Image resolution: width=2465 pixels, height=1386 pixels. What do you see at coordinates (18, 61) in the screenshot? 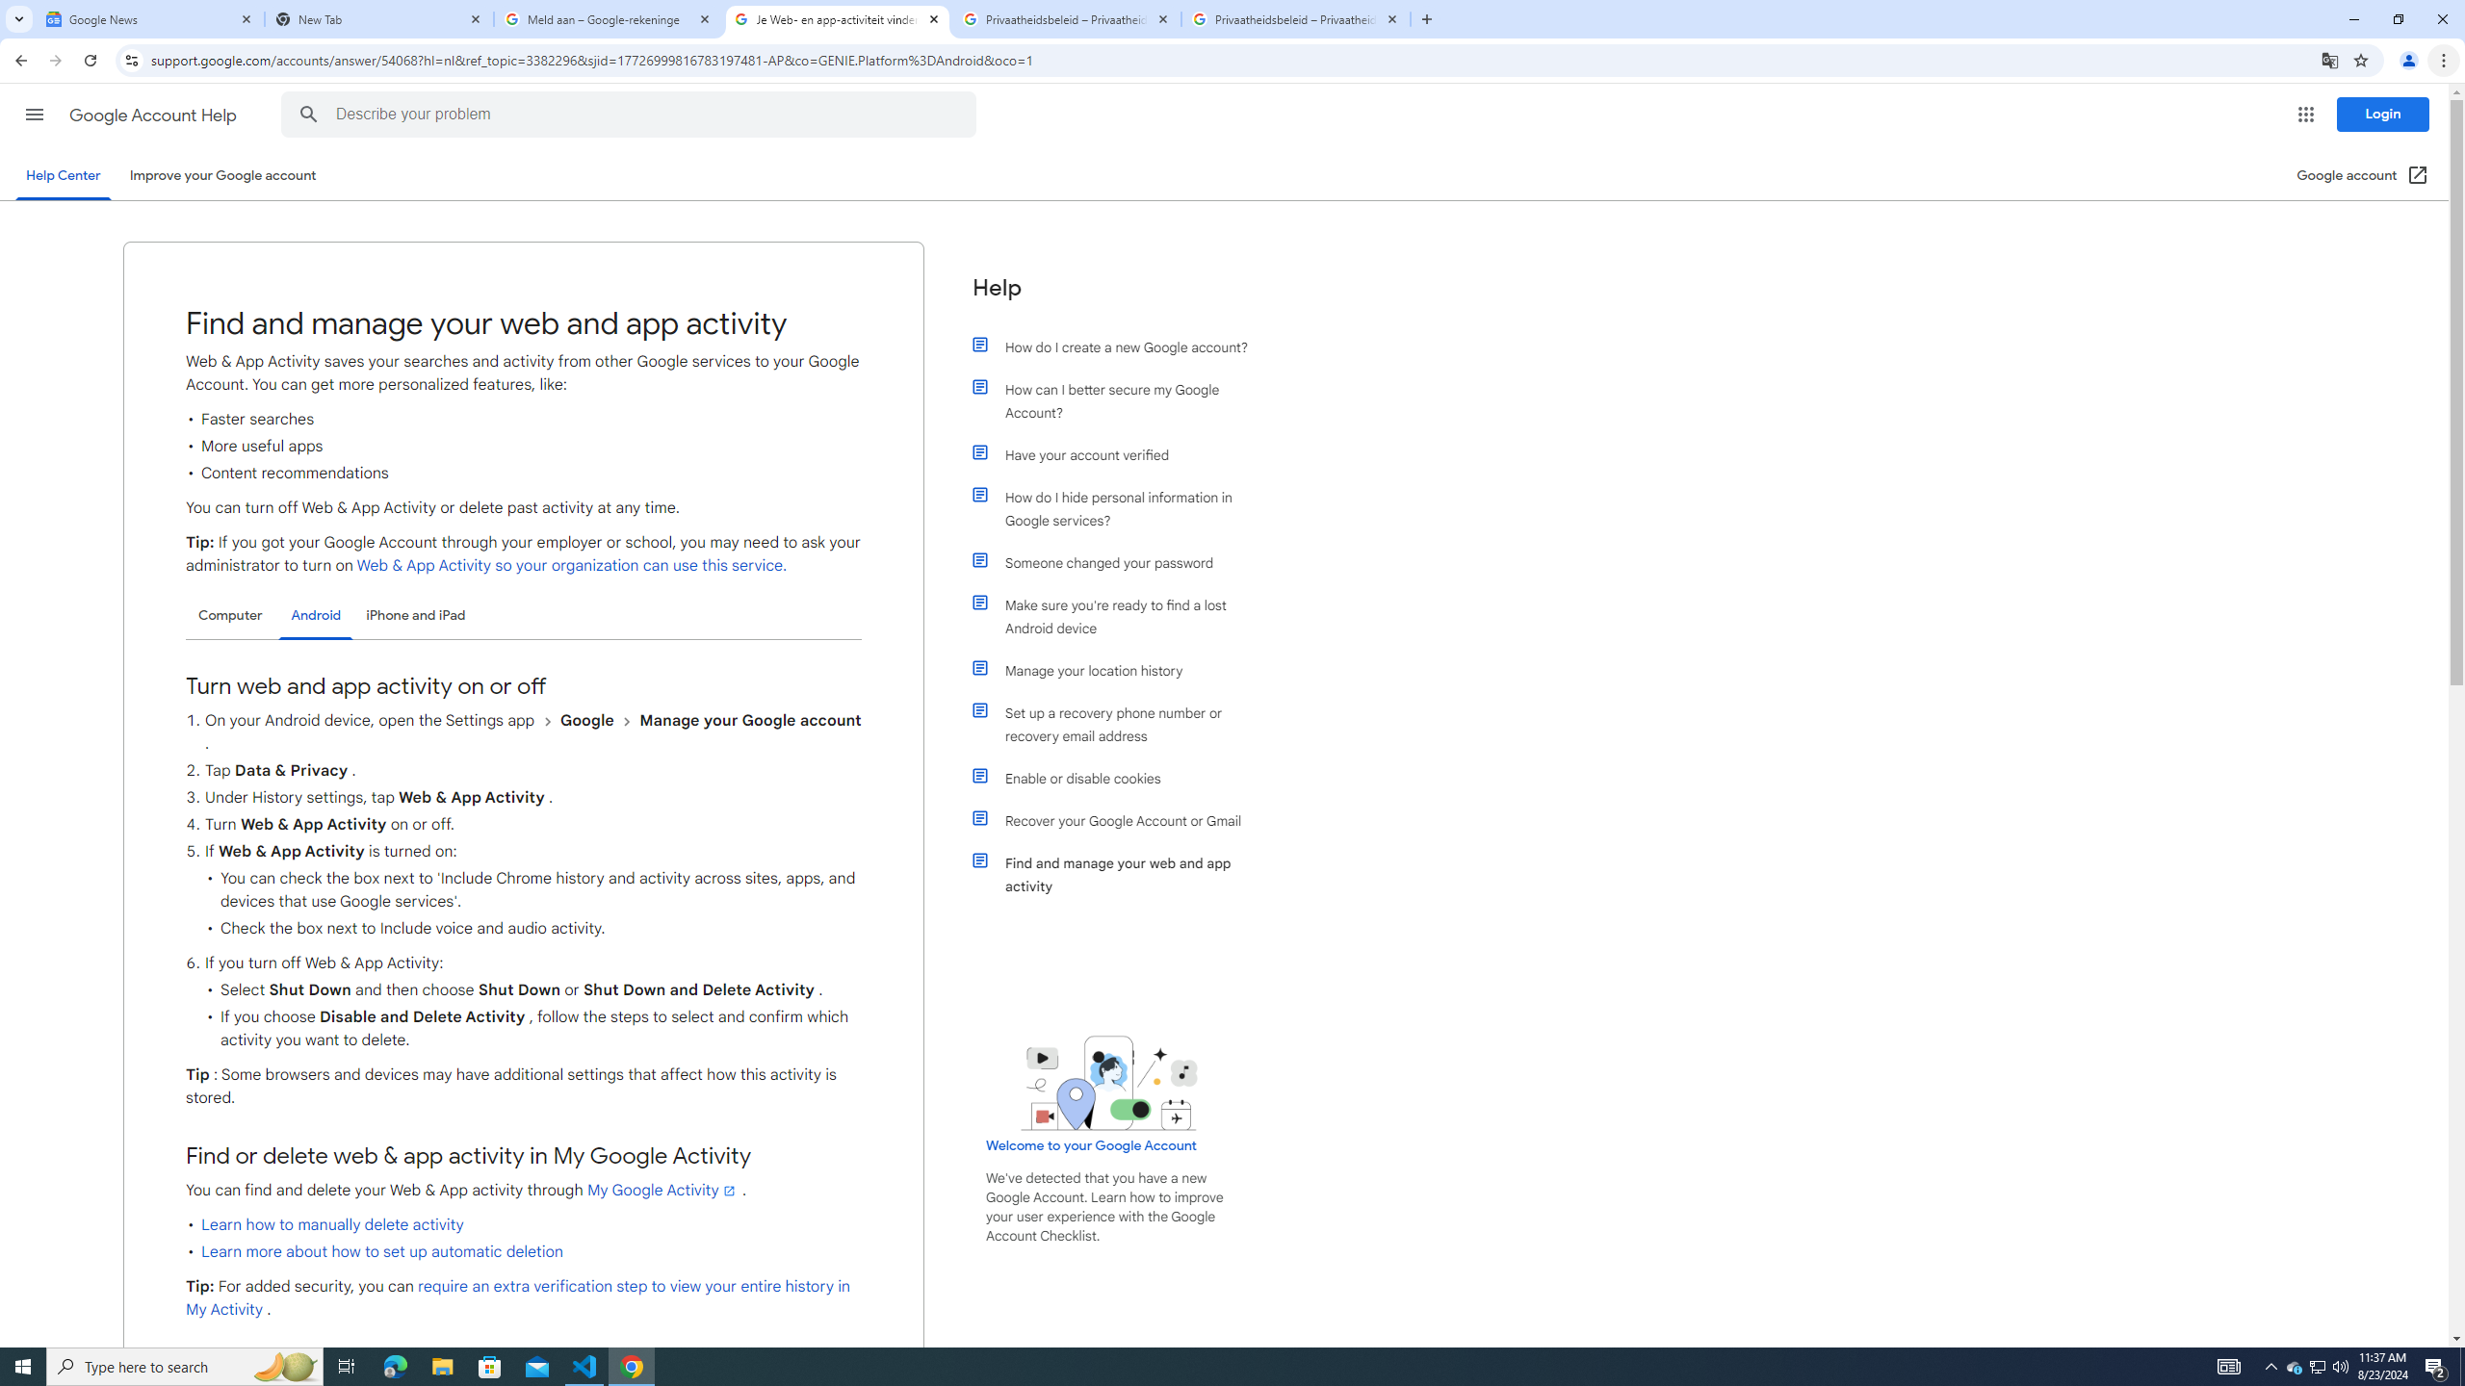
I see `Back` at bounding box center [18, 61].